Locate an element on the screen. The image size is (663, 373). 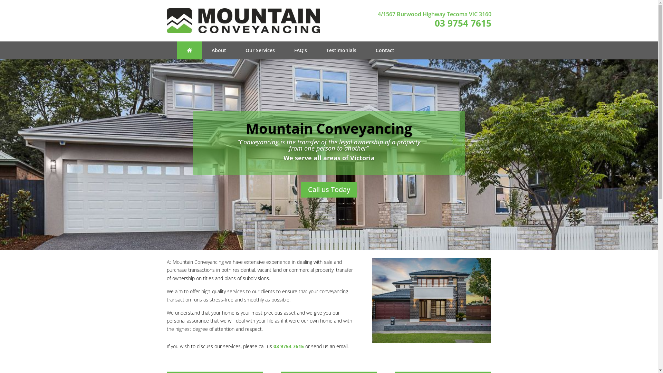
About is located at coordinates (219, 50).